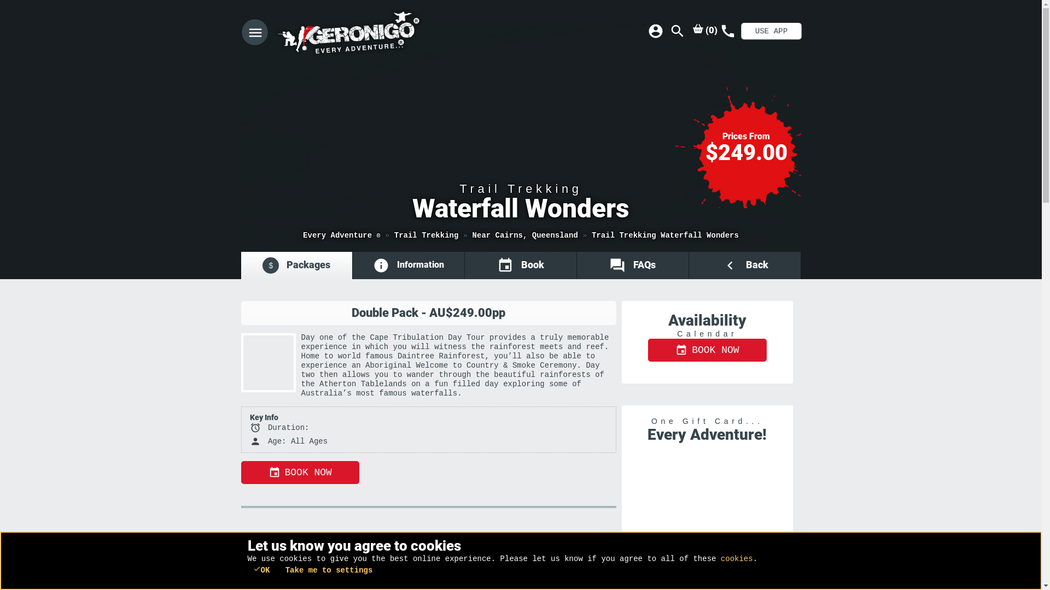  What do you see at coordinates (427, 235) in the screenshot?
I see `Trail Trekking` at bounding box center [427, 235].